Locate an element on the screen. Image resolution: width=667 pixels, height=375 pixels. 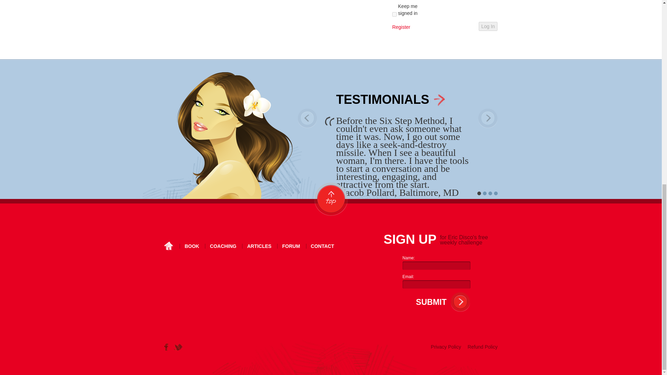
COACHING is located at coordinates (223, 246).